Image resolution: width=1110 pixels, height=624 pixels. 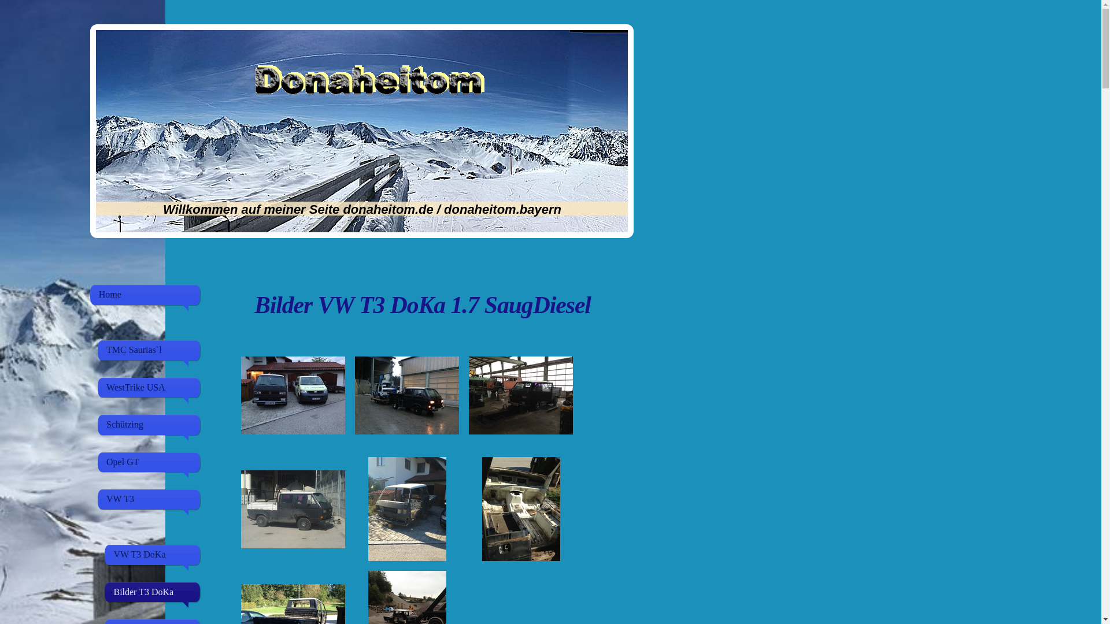 I want to click on Opel GT, so click(x=149, y=462).